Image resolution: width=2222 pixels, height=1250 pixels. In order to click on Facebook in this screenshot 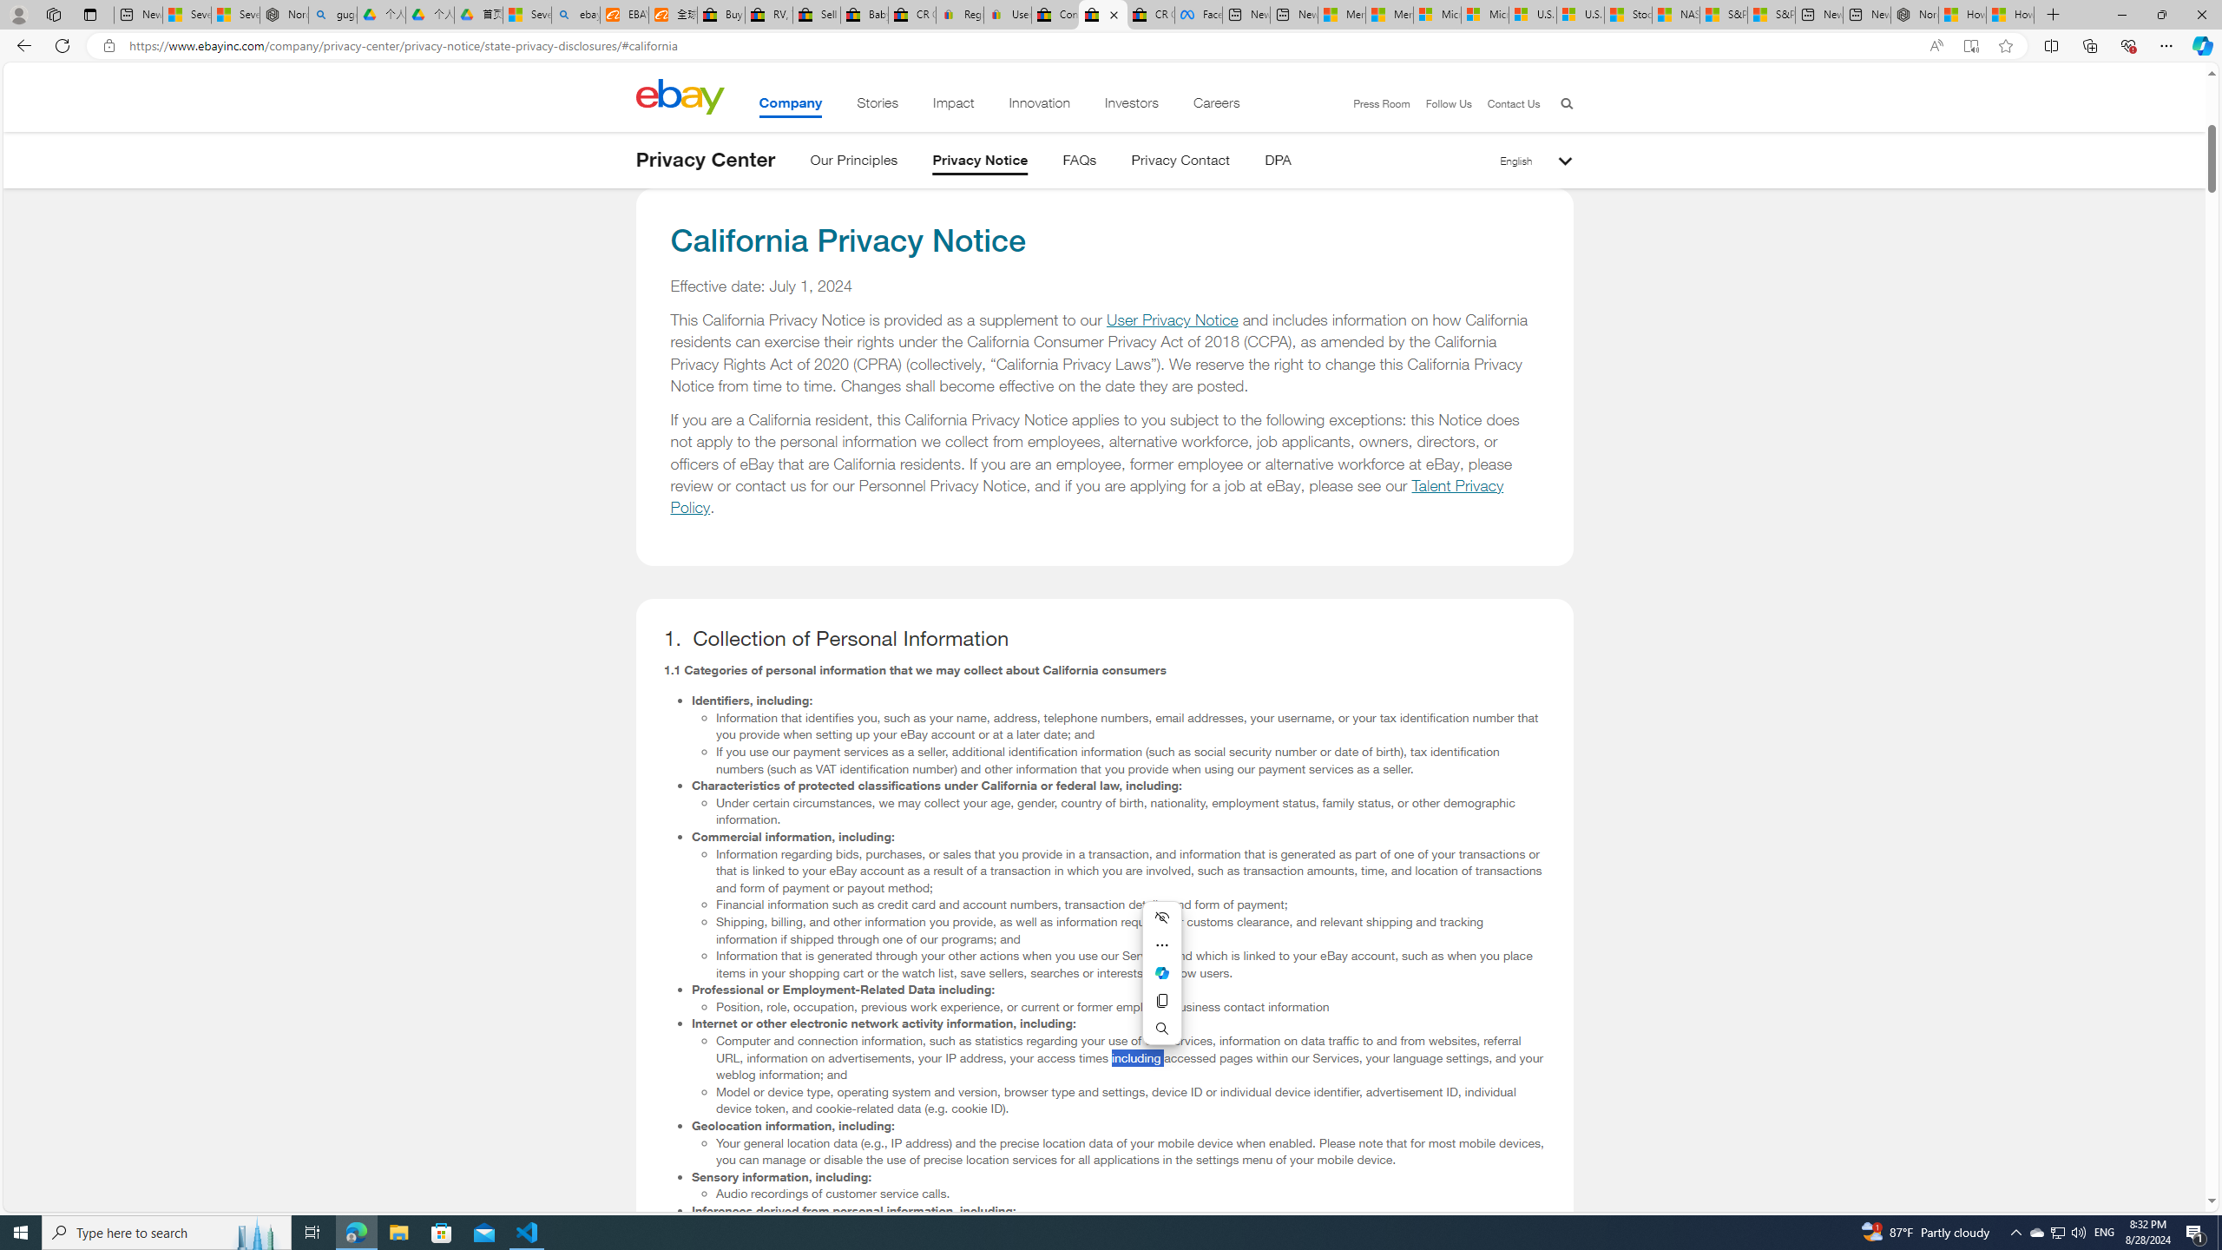, I will do `click(1199, 15)`.